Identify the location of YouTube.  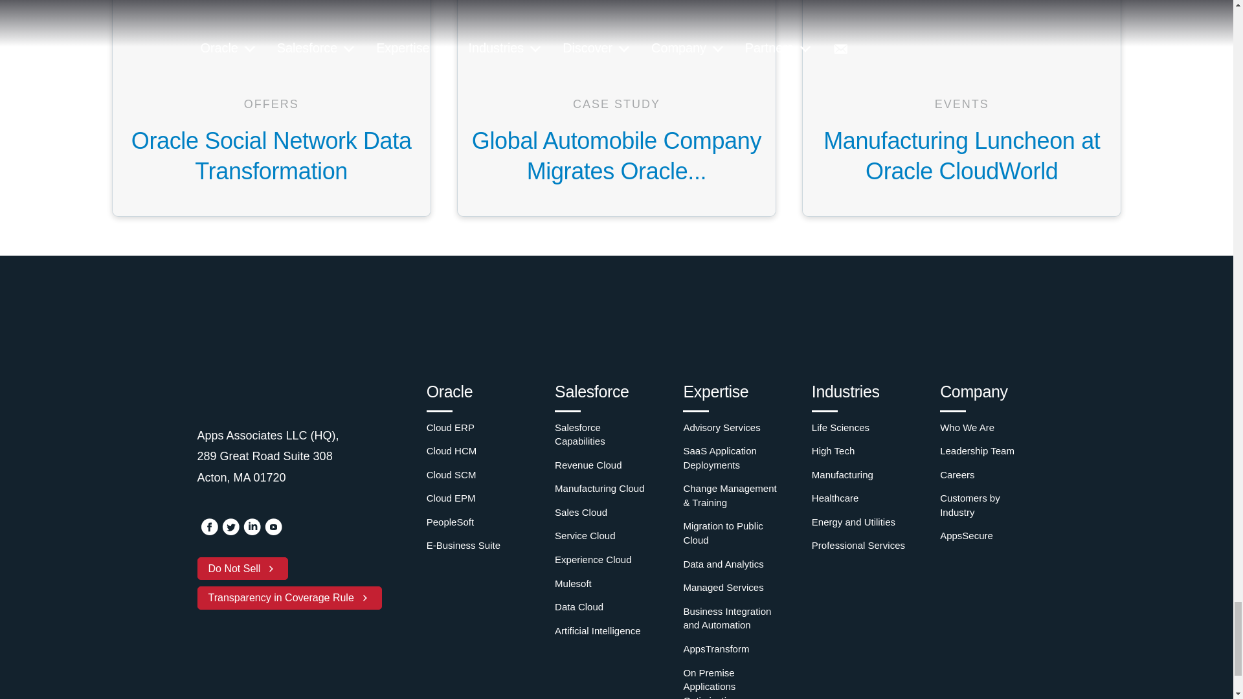
(273, 532).